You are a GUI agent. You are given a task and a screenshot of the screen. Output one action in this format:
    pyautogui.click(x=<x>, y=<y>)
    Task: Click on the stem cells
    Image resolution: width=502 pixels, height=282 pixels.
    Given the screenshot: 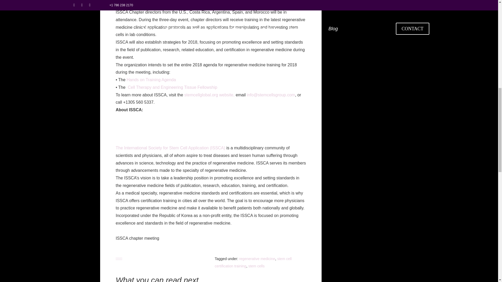 What is the action you would take?
    pyautogui.click(x=256, y=266)
    